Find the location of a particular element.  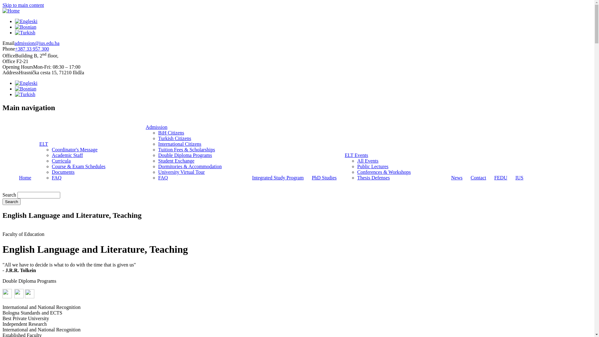

FAQ is located at coordinates (57, 178).